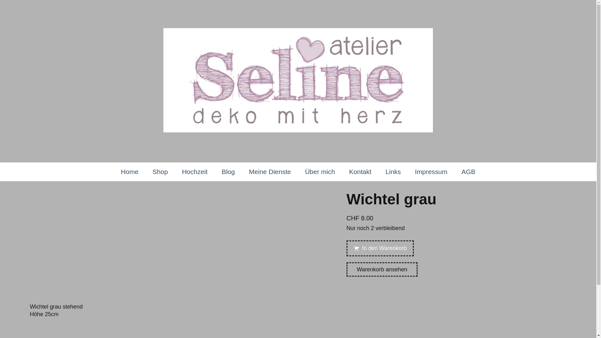 The width and height of the screenshot is (601, 338). I want to click on Warenkorb ansehen, so click(382, 269).